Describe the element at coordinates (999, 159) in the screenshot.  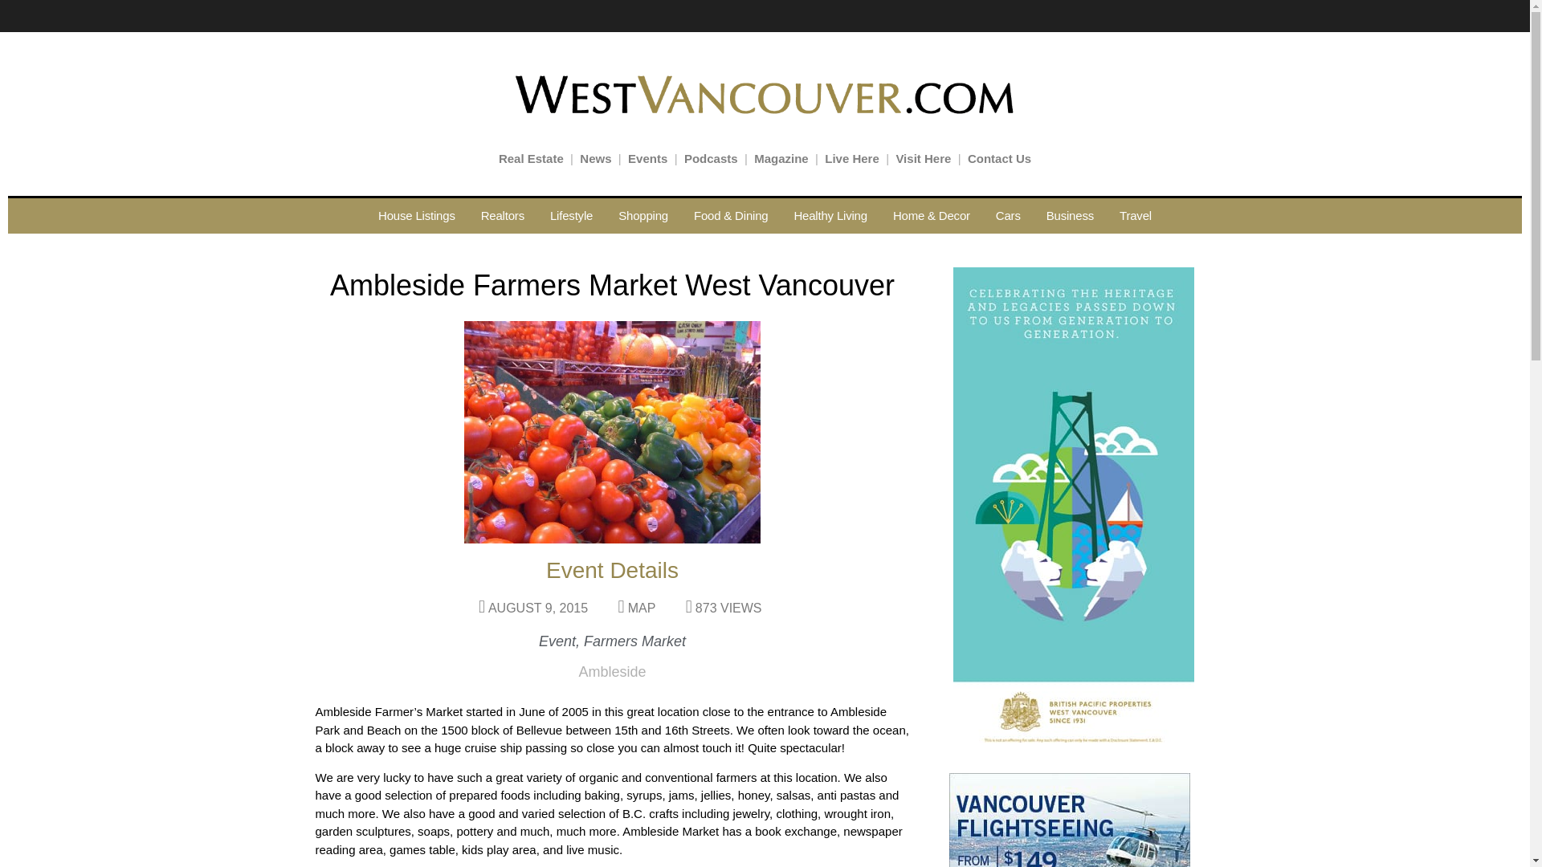
I see `Contact Us` at that location.